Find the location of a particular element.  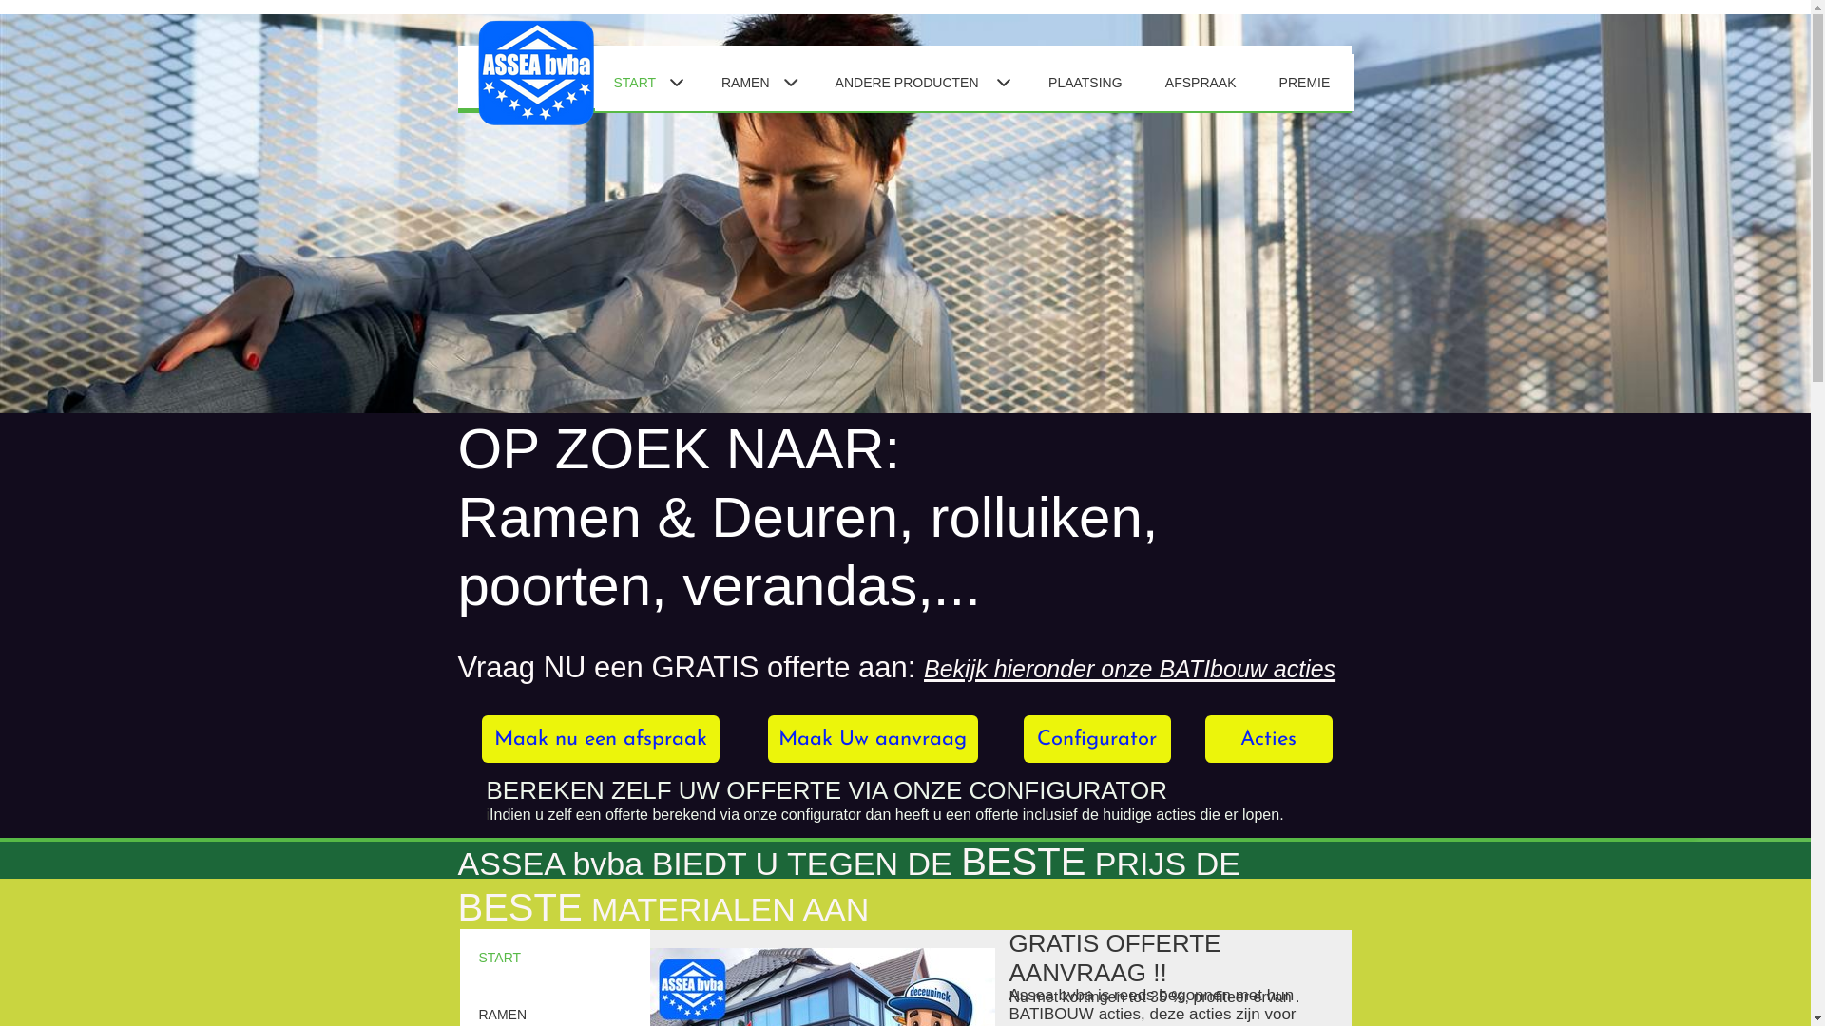

ANDERE PRODUCTEN is located at coordinates (923, 82).